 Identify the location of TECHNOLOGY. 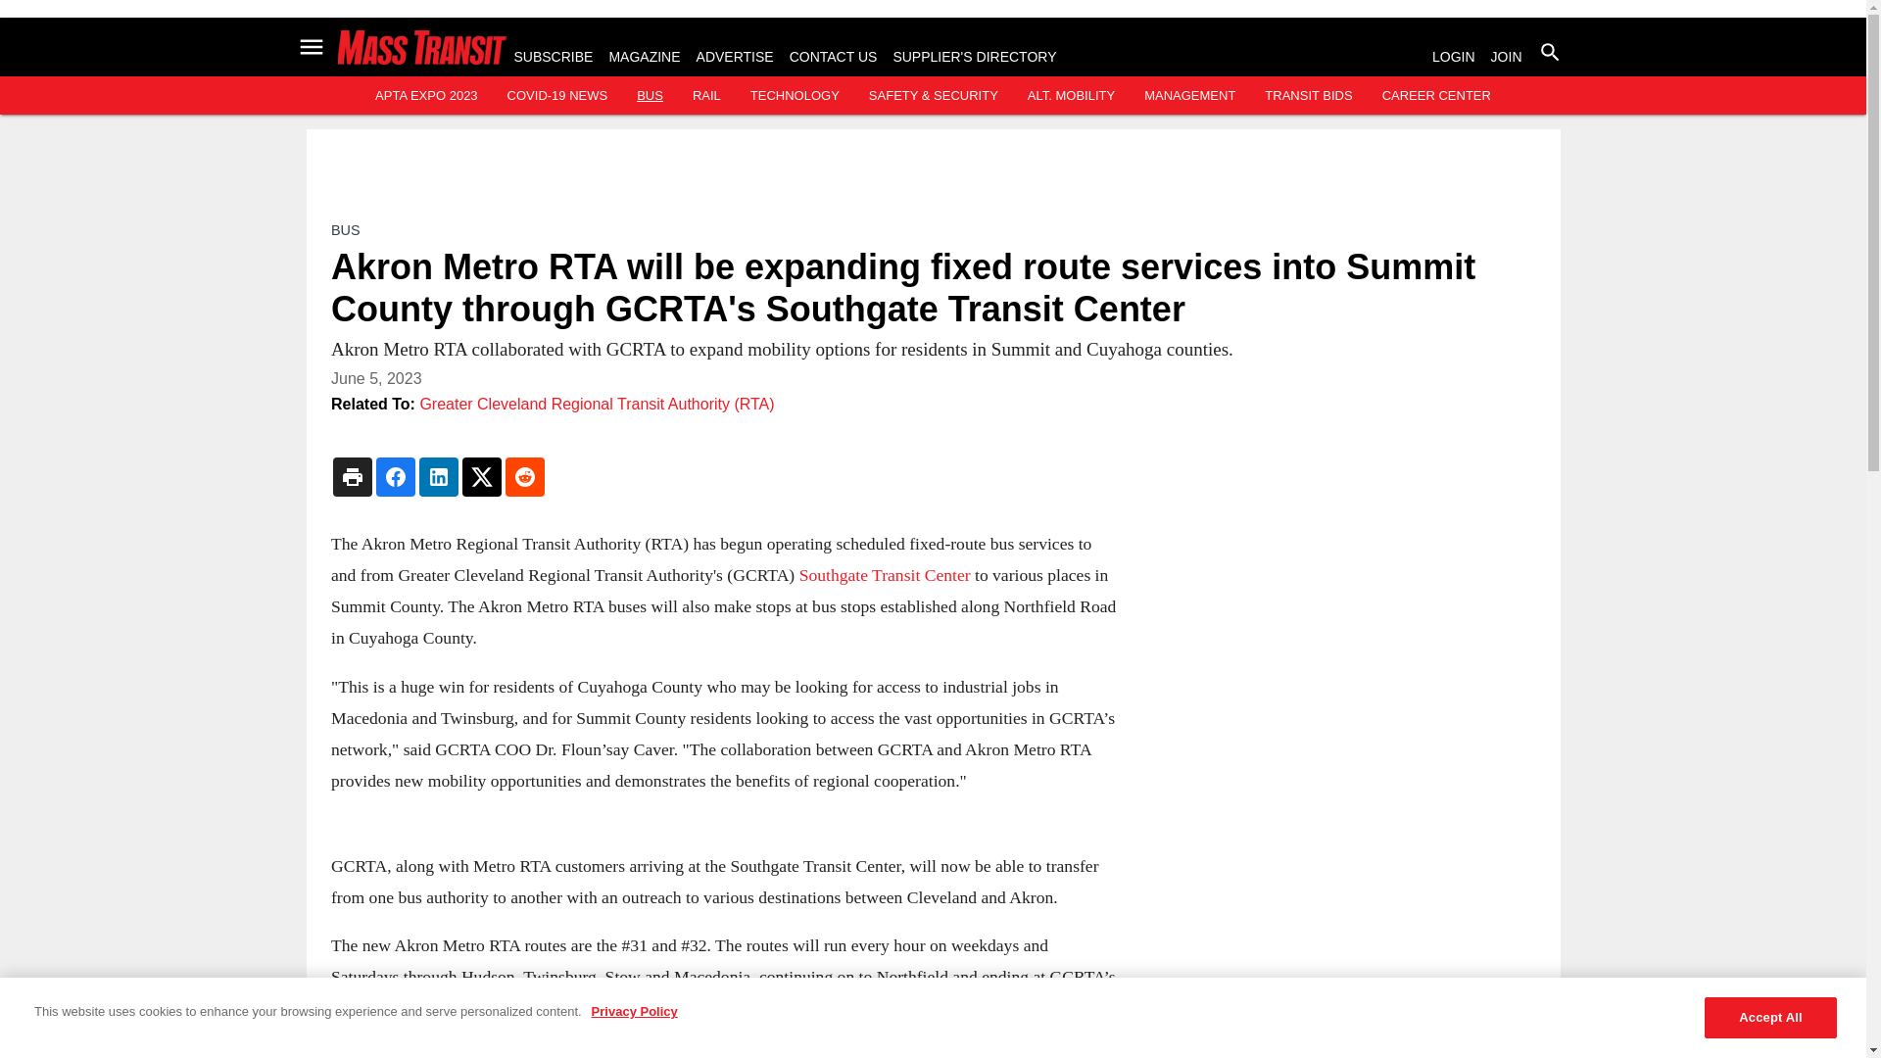
(795, 94).